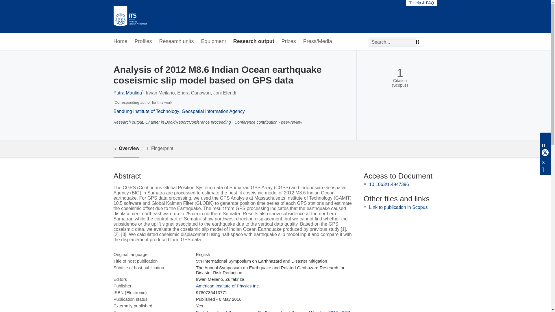 This screenshot has height=312, width=555. Describe the element at coordinates (143, 42) in the screenshot. I see `Profiles` at that location.